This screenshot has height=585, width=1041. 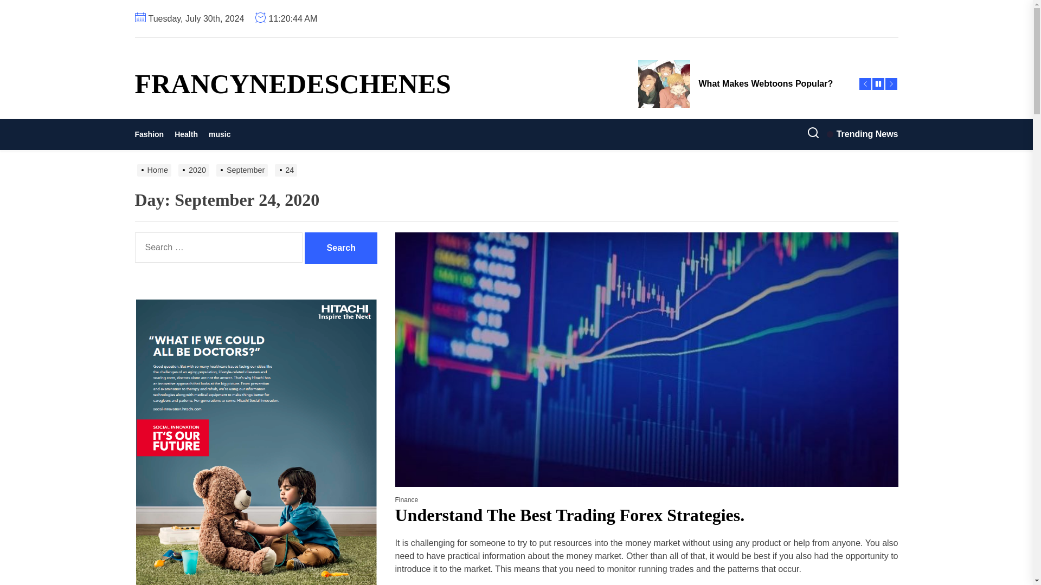 What do you see at coordinates (185, 134) in the screenshot?
I see `Health` at bounding box center [185, 134].